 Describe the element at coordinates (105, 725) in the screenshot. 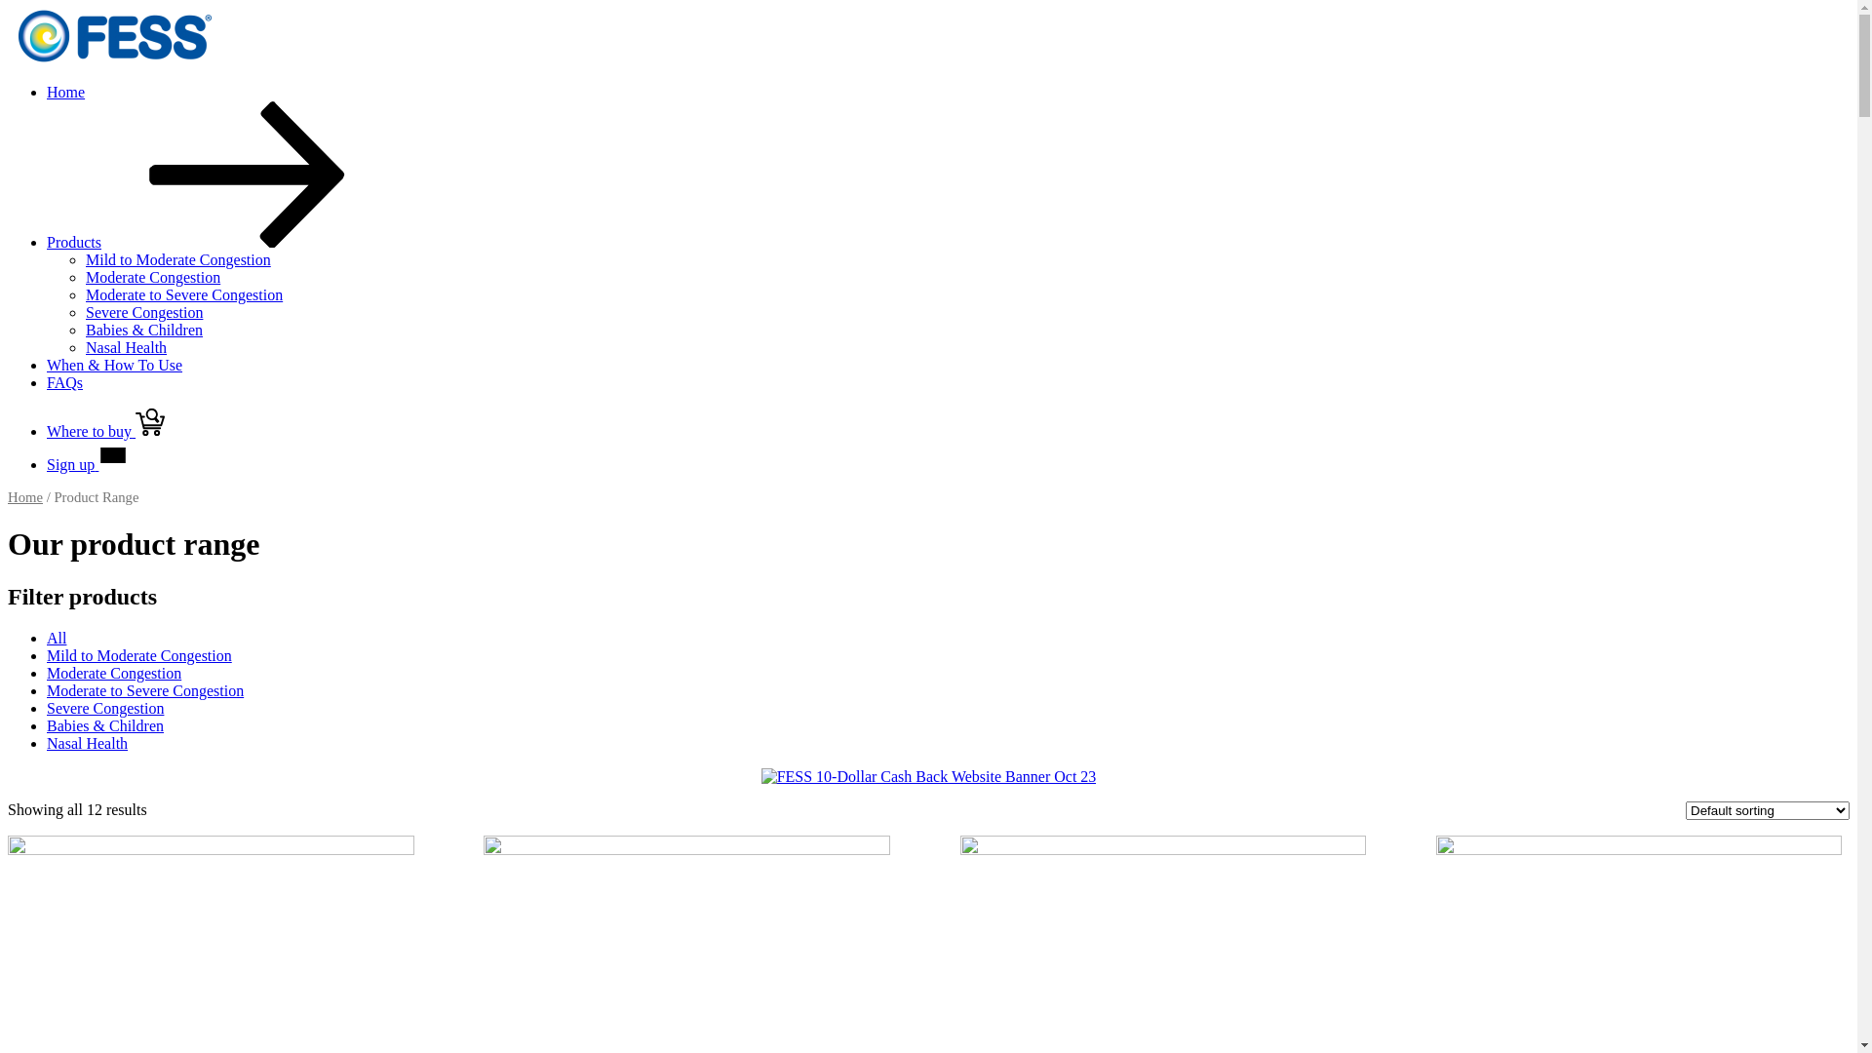

I see `Babies & Children` at that location.